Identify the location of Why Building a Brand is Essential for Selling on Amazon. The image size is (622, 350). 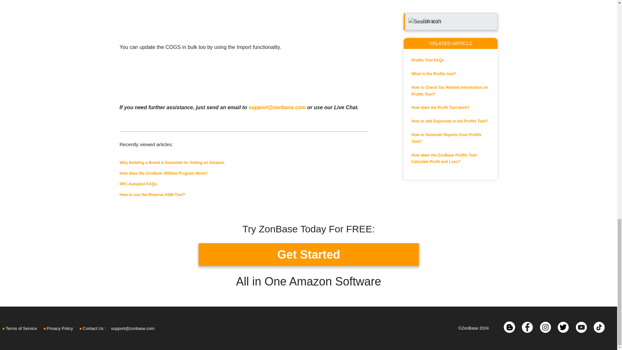
(172, 162).